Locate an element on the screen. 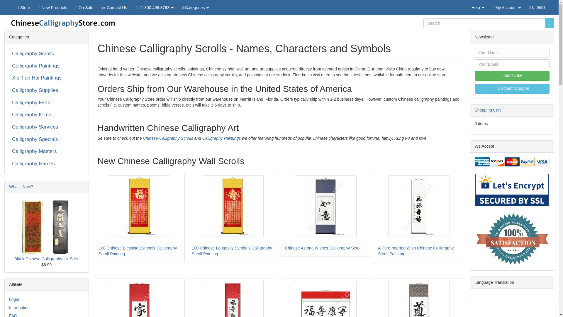 The height and width of the screenshot is (317, 563). Store is located at coordinates (23, 8).